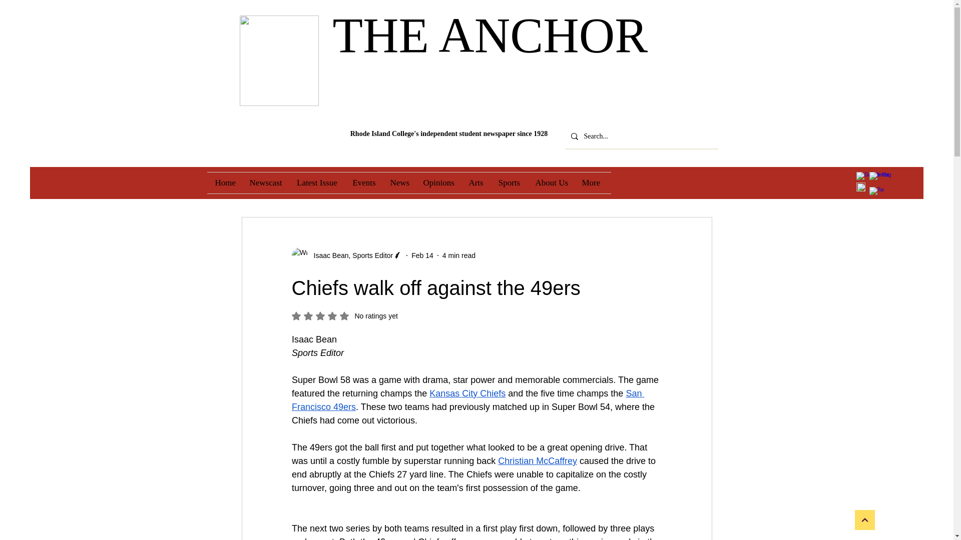  Describe the element at coordinates (224, 182) in the screenshot. I see `Home` at that location.